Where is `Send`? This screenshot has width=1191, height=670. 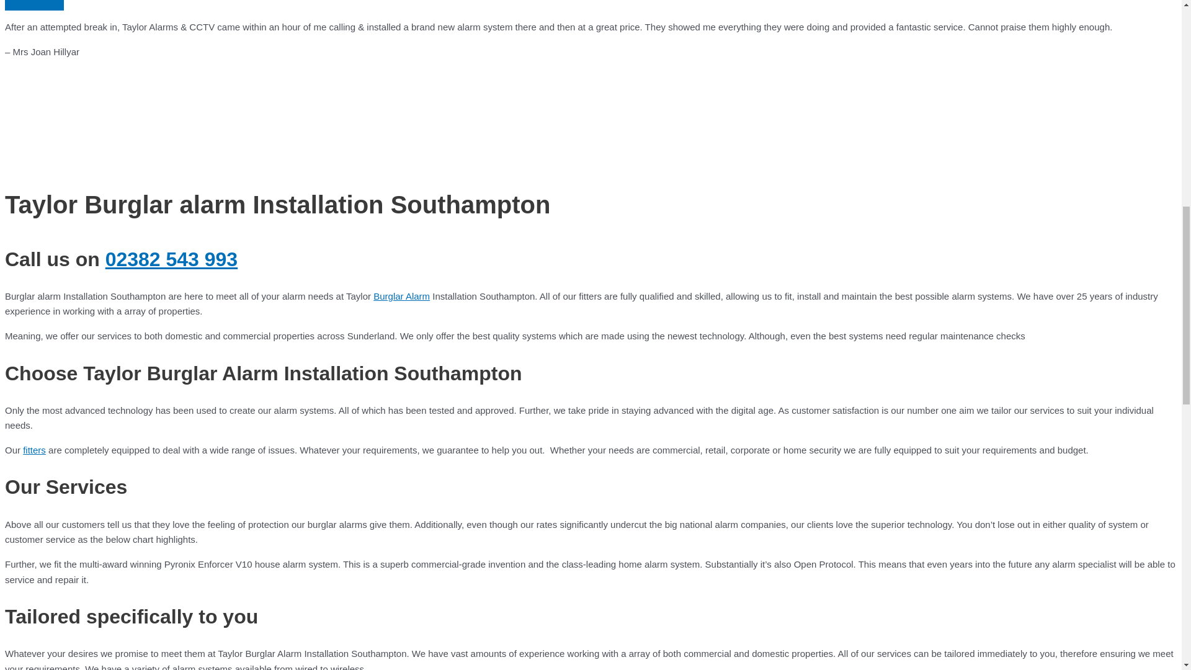 Send is located at coordinates (34, 5).